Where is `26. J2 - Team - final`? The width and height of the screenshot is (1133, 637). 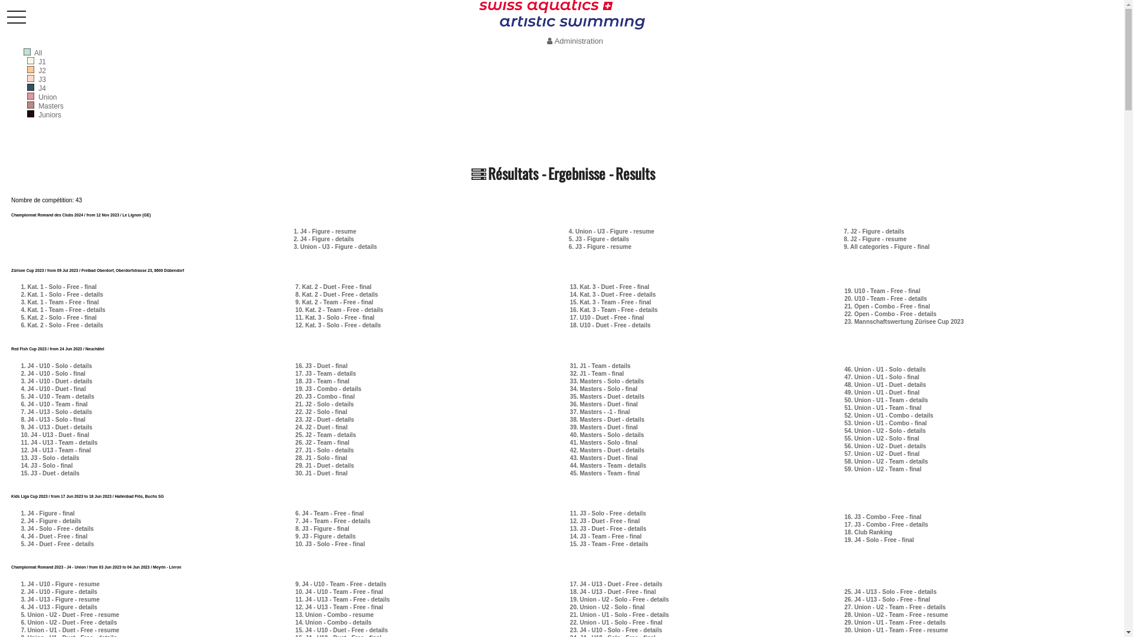 26. J2 - Team - final is located at coordinates (323, 442).